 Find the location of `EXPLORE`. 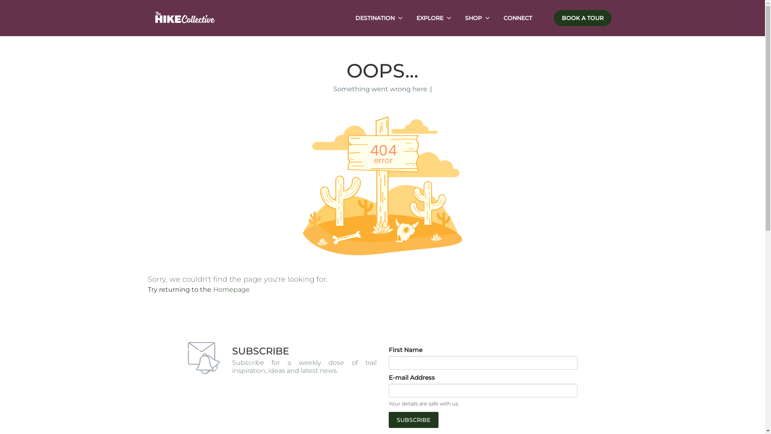

EXPLORE is located at coordinates (430, 18).